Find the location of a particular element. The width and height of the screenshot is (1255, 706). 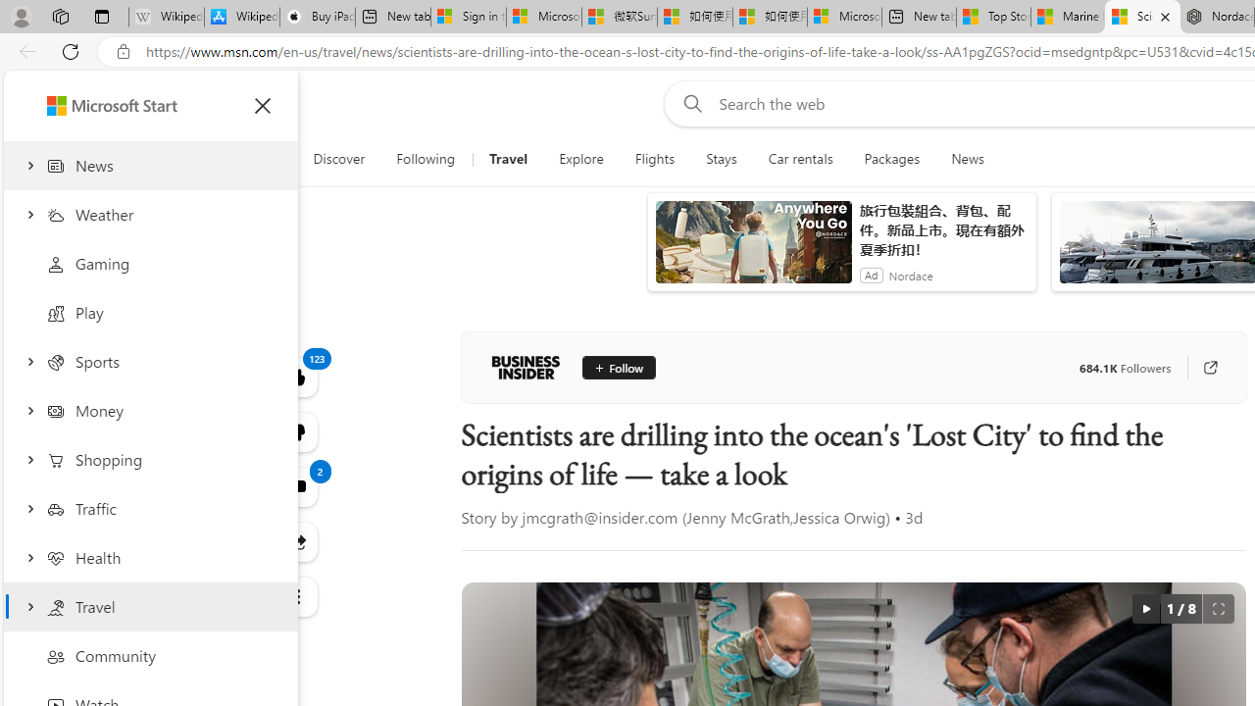

Car rentals is located at coordinates (800, 159).